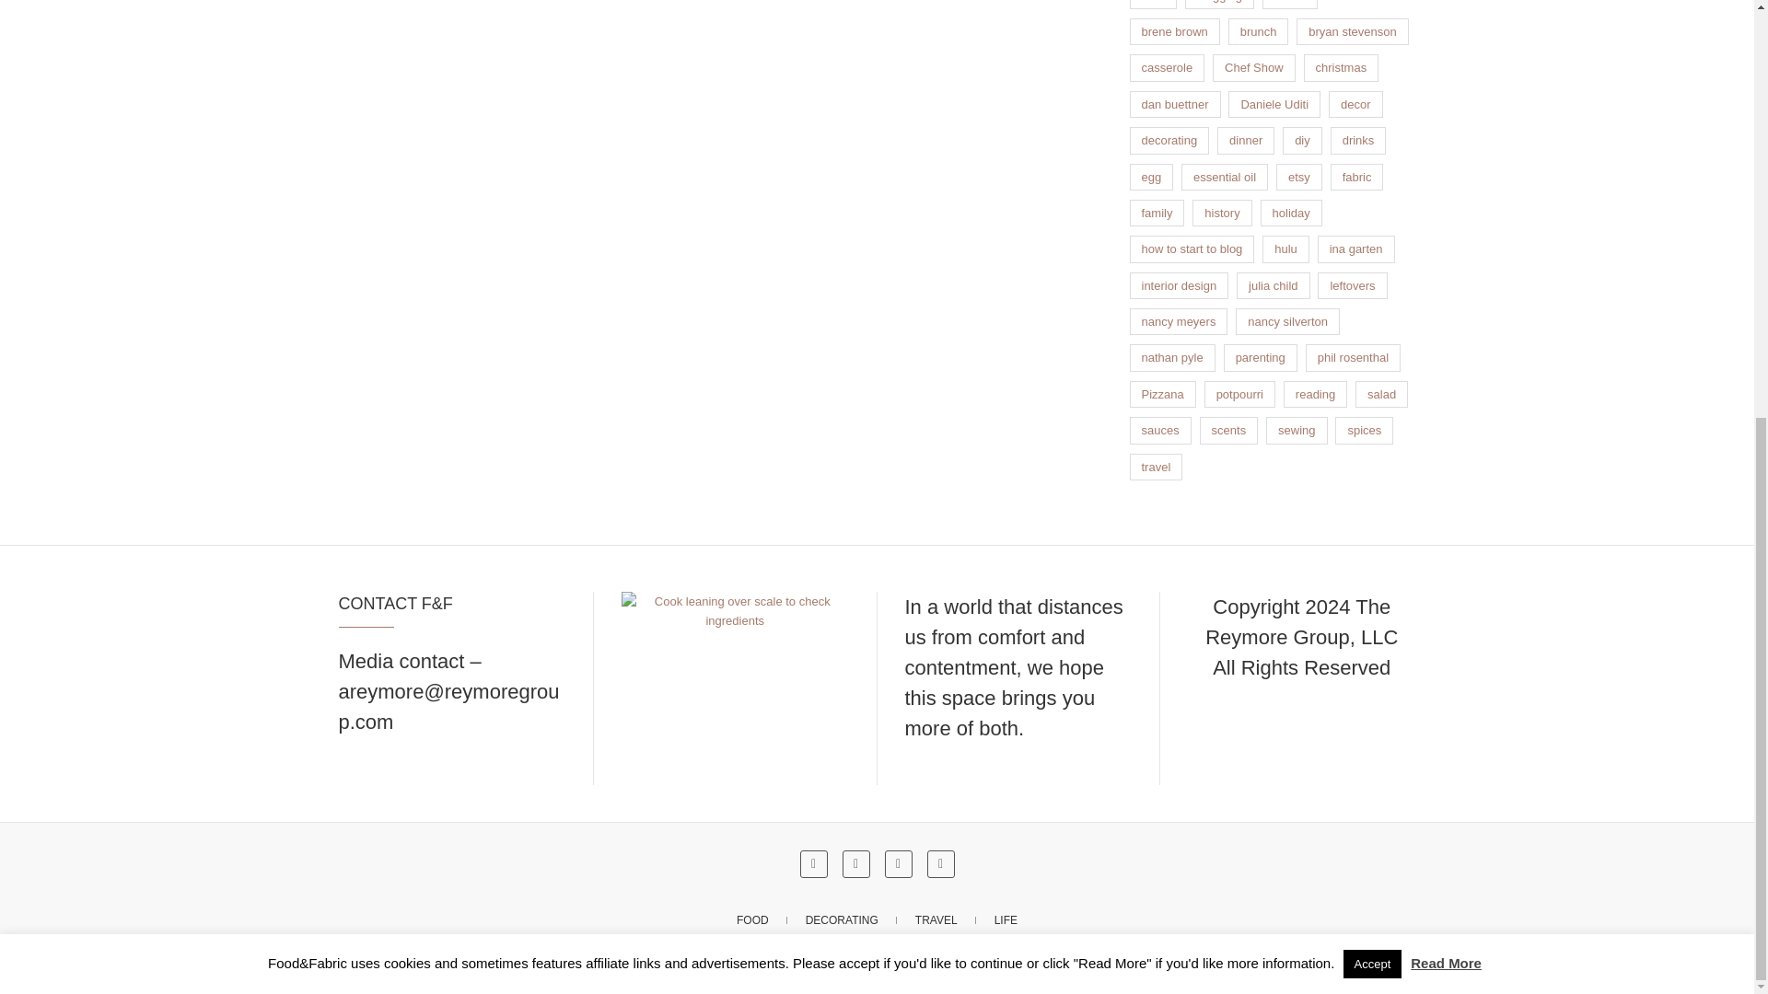 This screenshot has width=1768, height=994. What do you see at coordinates (1302, 140) in the screenshot?
I see `diy` at bounding box center [1302, 140].